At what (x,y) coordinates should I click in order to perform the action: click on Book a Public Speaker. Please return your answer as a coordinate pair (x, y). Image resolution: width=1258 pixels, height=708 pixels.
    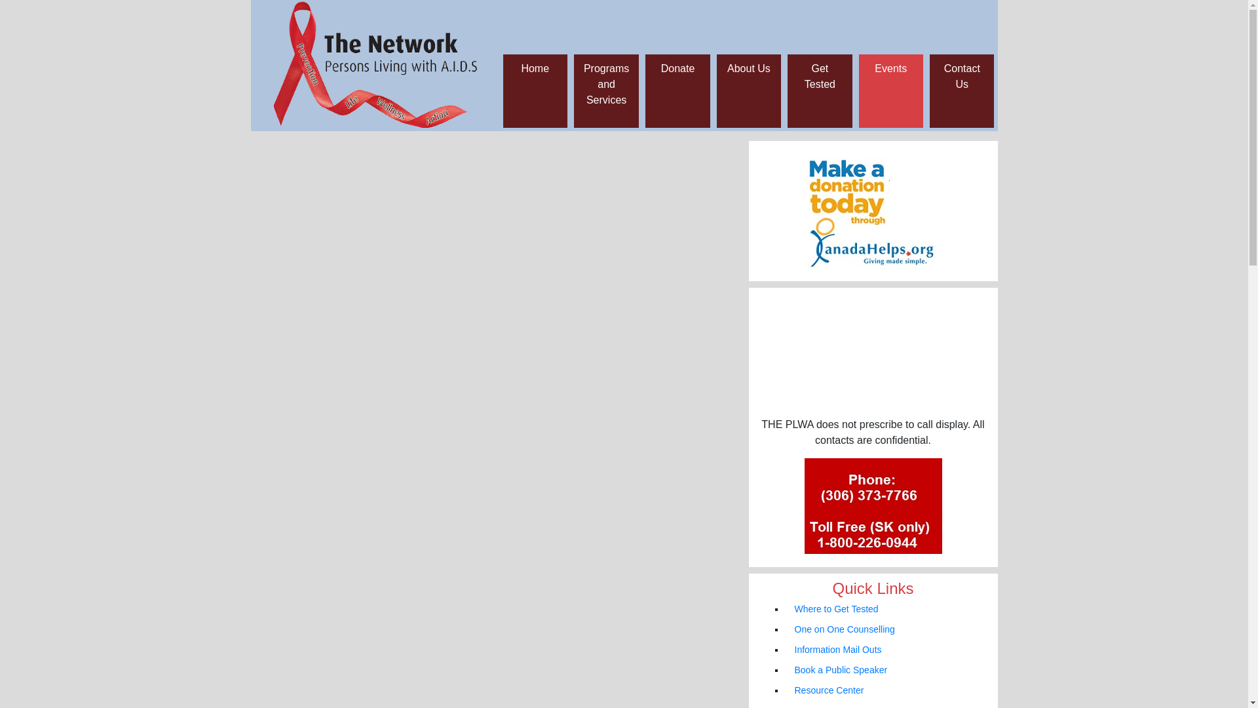
    Looking at the image, I should click on (841, 670).